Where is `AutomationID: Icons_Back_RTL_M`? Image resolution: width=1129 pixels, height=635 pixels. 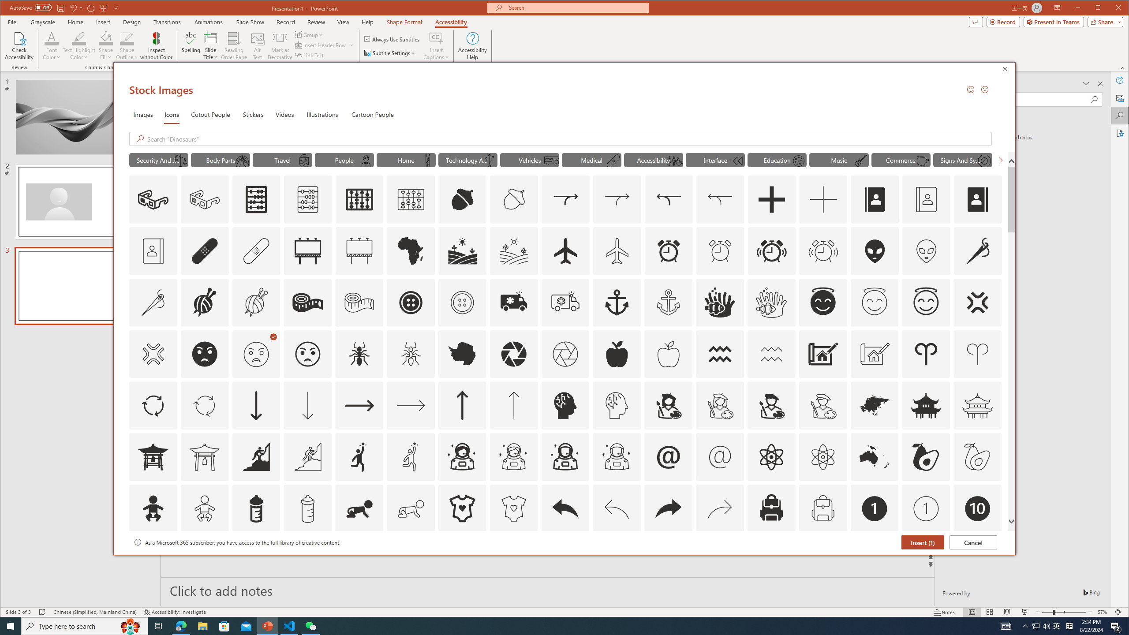 AutomationID: Icons_Back_RTL_M is located at coordinates (720, 508).